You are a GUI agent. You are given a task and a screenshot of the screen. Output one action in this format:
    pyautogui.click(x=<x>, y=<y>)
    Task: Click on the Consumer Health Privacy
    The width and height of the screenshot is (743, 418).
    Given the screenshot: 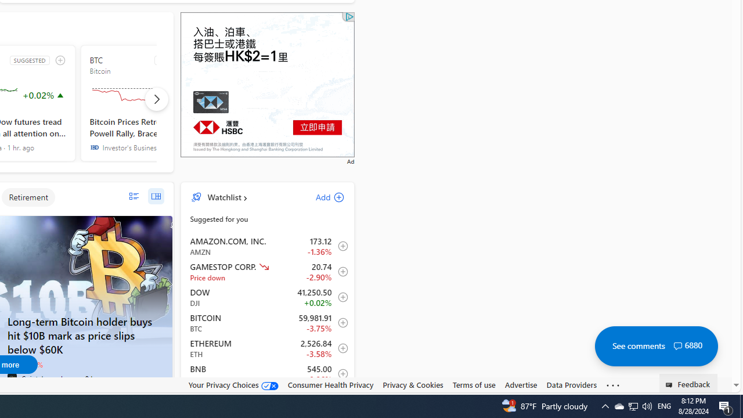 What is the action you would take?
    pyautogui.click(x=330, y=384)
    